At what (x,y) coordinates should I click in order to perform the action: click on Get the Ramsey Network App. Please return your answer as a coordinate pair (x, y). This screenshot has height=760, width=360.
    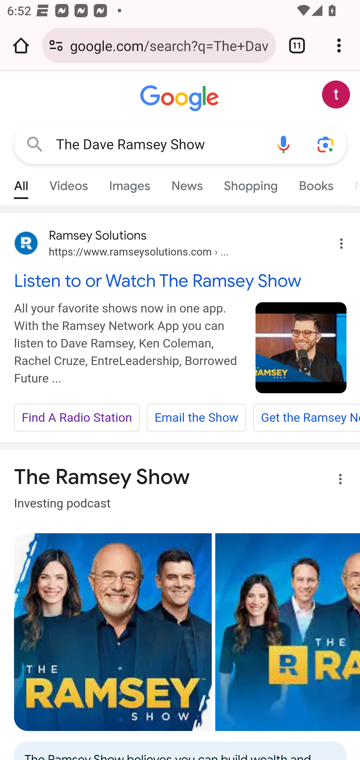
    Looking at the image, I should click on (306, 418).